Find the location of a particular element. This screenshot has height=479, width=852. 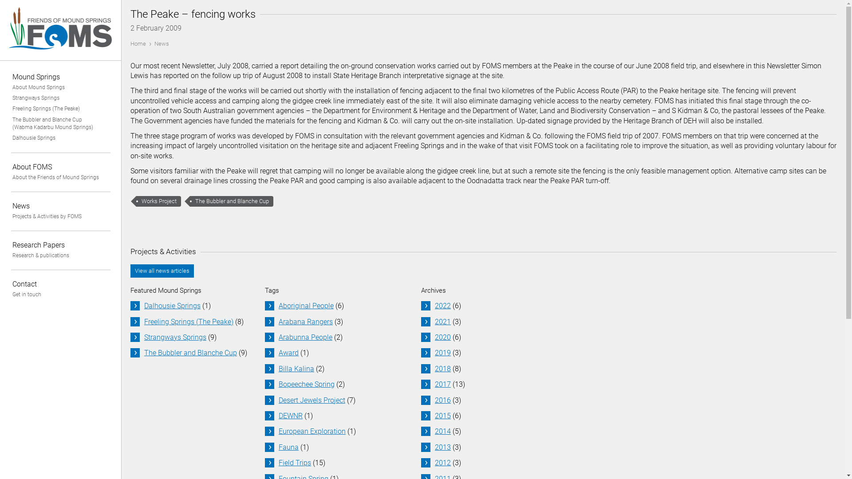

2017 is located at coordinates (443, 384).